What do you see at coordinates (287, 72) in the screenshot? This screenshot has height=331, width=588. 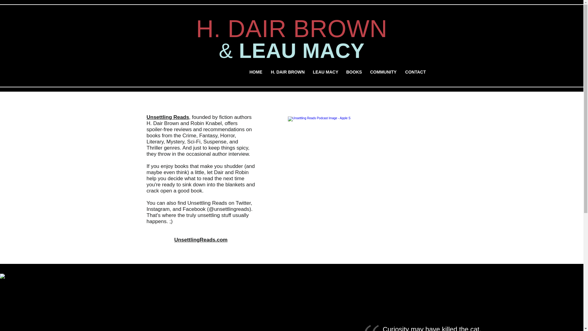 I see `H. DAIR BROWN` at bounding box center [287, 72].